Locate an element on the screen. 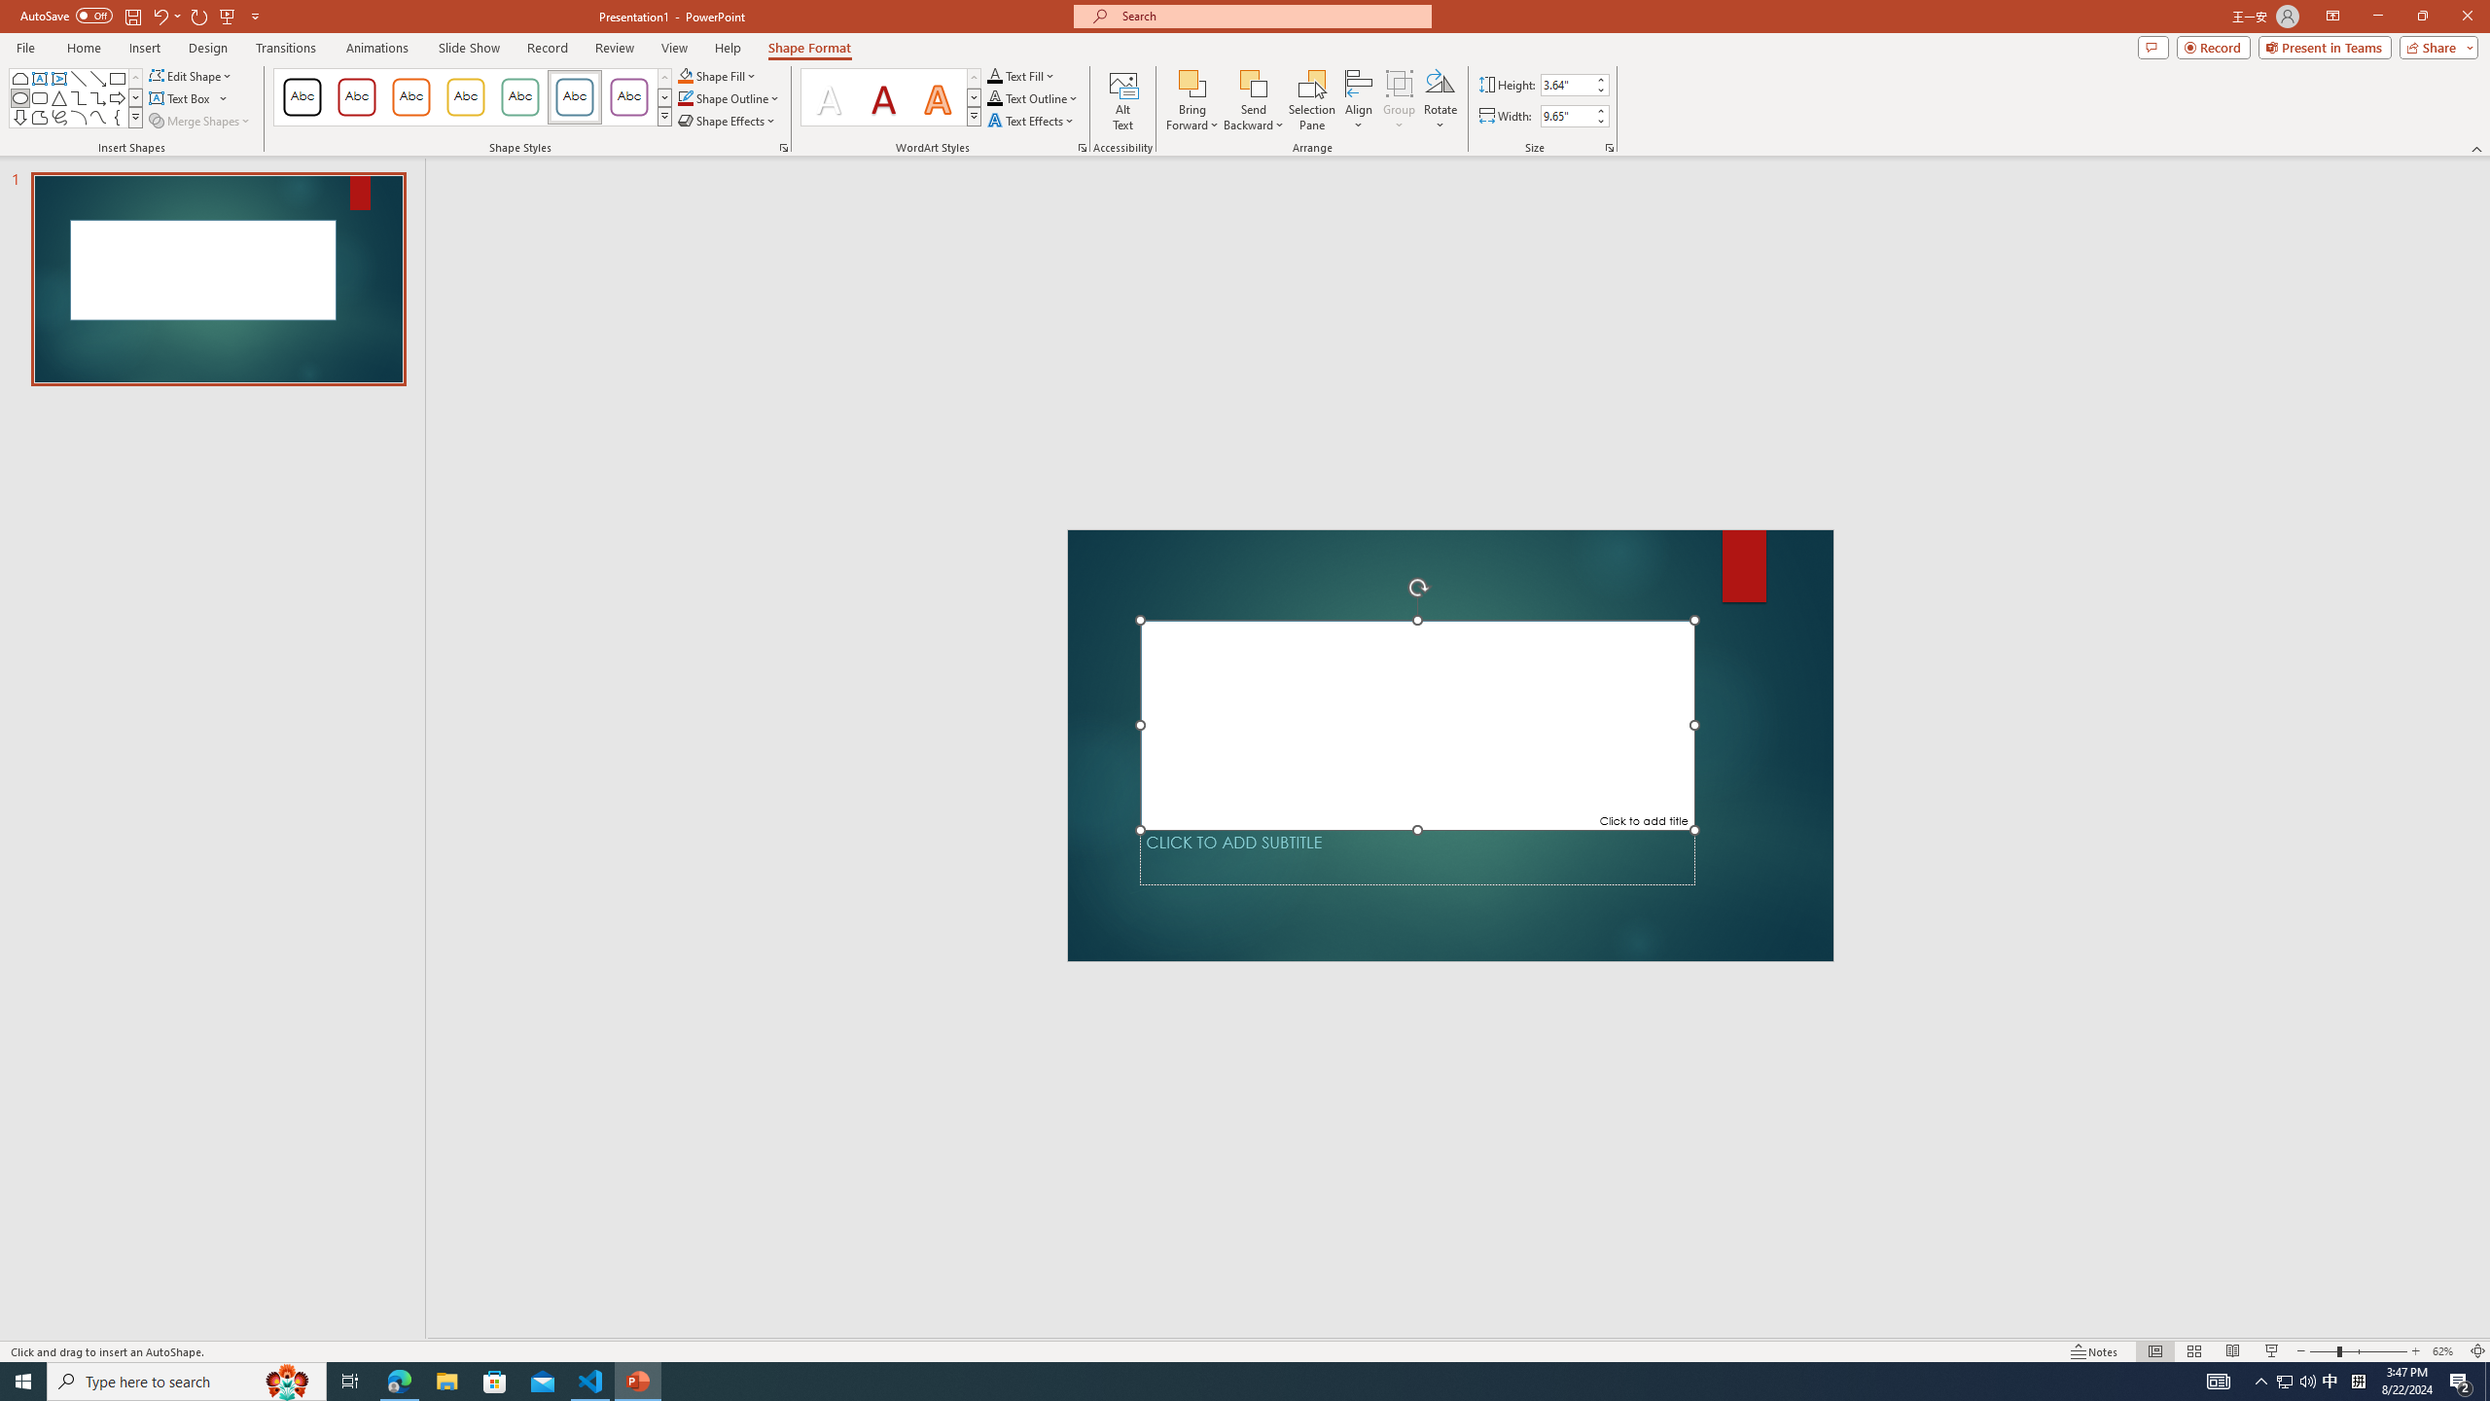  Text Outline is located at coordinates (1033, 97).